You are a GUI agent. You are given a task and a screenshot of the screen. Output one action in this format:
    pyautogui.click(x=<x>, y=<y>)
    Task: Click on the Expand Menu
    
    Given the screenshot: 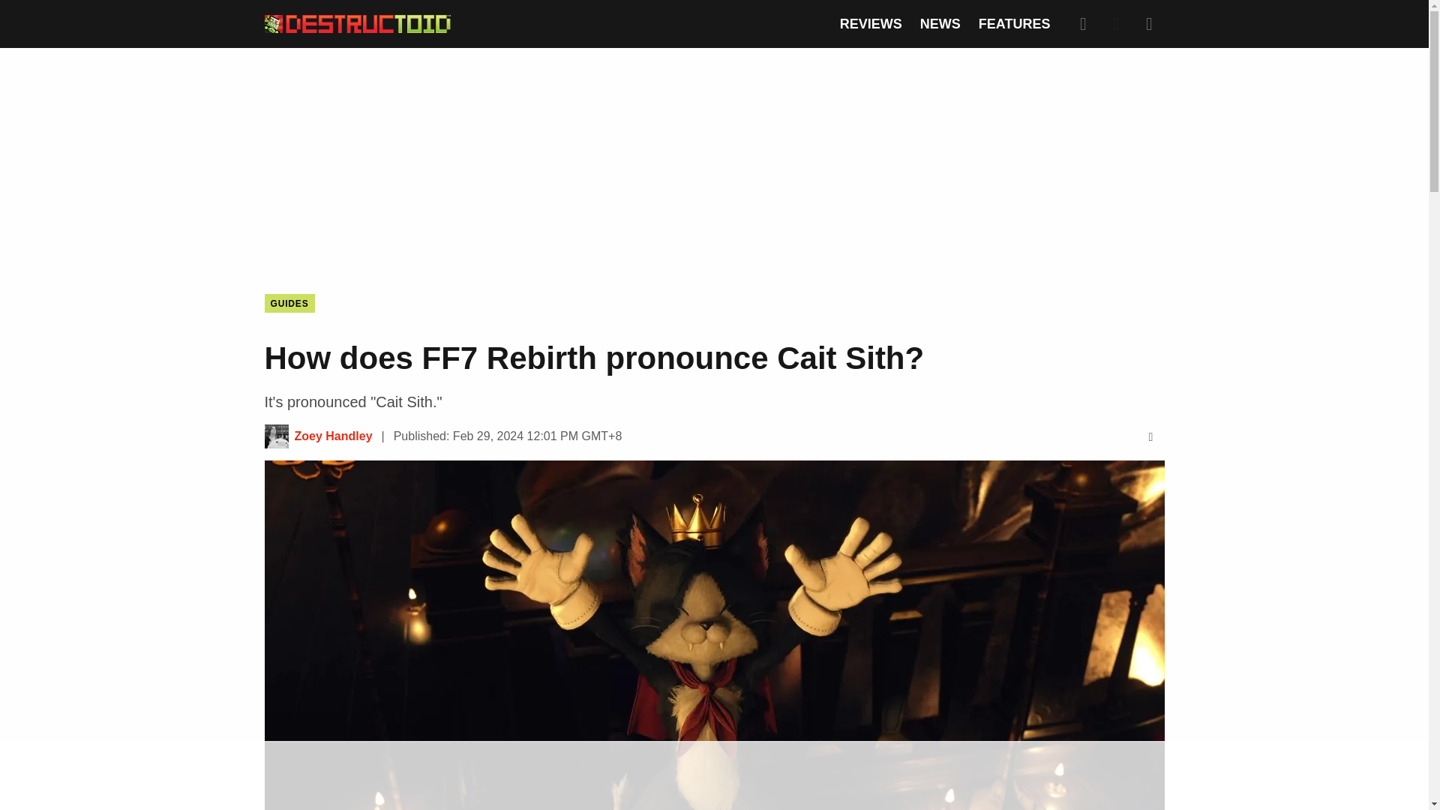 What is the action you would take?
    pyautogui.click(x=1149, y=23)
    